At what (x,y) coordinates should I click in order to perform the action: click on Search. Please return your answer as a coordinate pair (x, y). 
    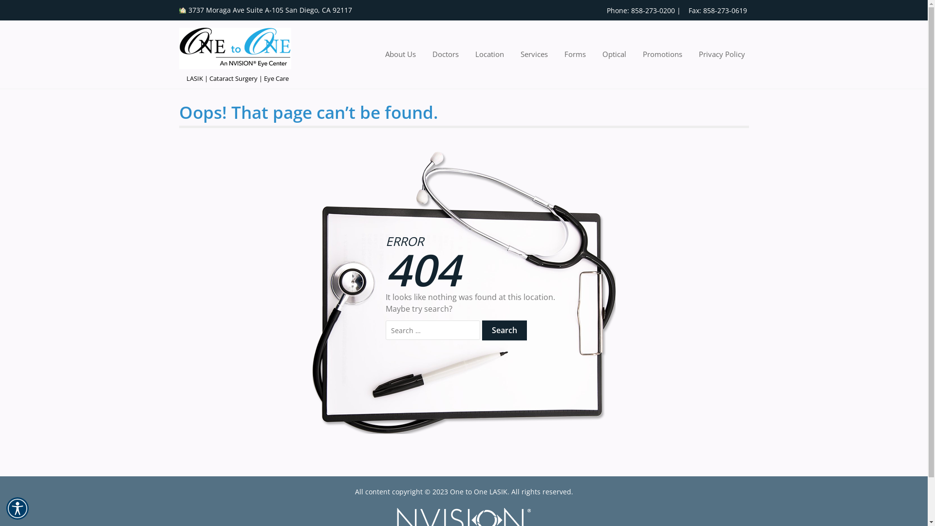
    Looking at the image, I should click on (505, 330).